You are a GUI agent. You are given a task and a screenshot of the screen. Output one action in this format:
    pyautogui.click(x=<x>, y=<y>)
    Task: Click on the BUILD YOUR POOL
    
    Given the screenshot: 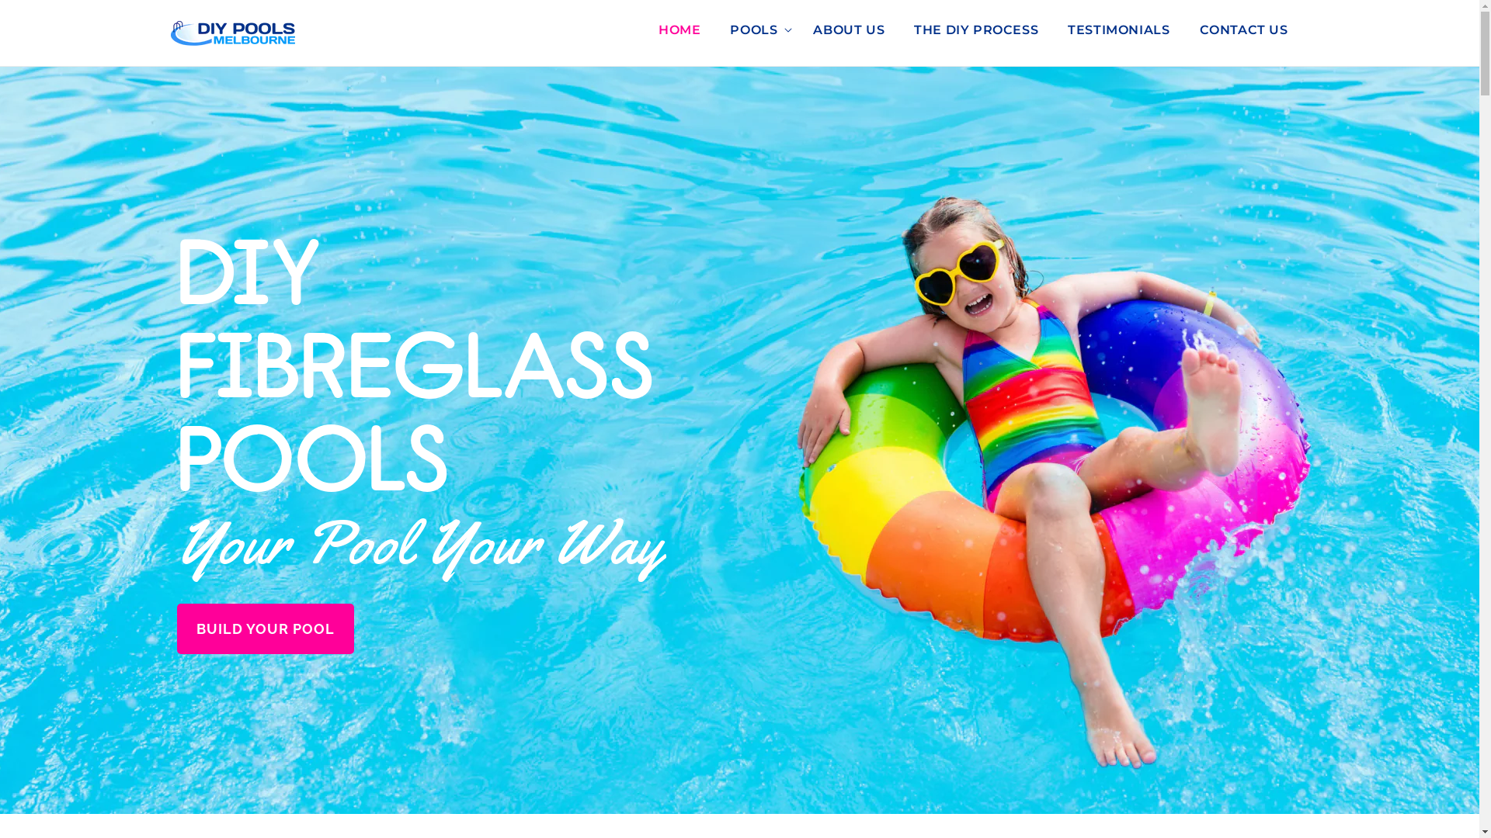 What is the action you would take?
    pyautogui.click(x=266, y=628)
    